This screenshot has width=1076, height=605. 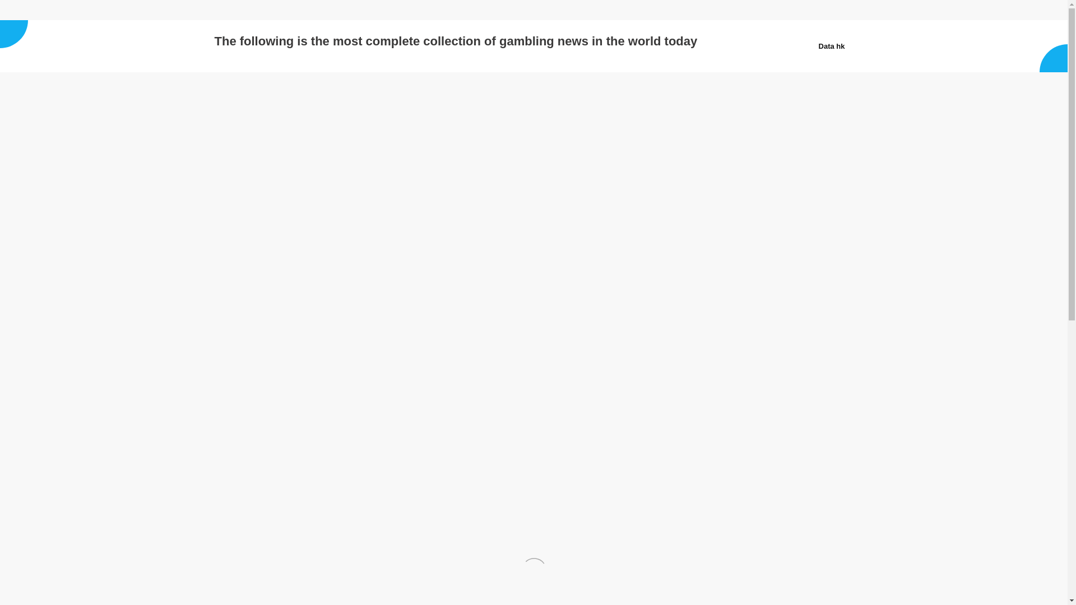 What do you see at coordinates (252, 207) in the screenshot?
I see `Jan 13, 2022` at bounding box center [252, 207].